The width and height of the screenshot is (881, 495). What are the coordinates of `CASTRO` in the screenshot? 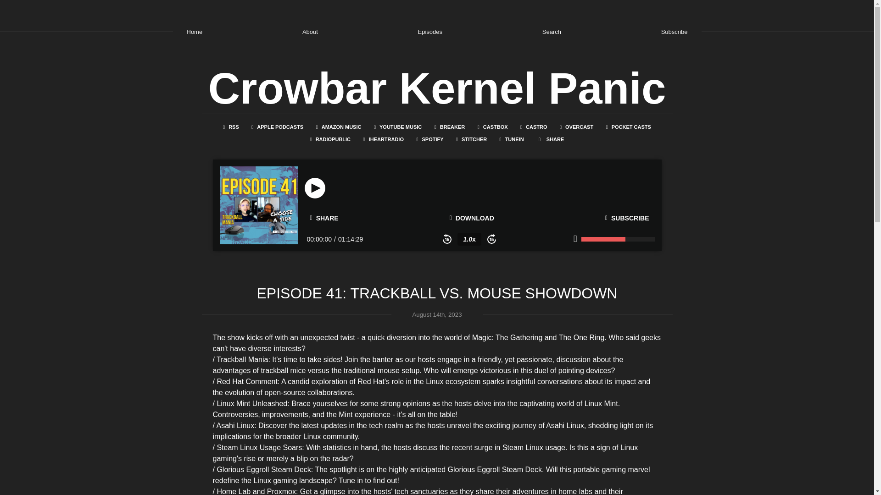 It's located at (533, 126).